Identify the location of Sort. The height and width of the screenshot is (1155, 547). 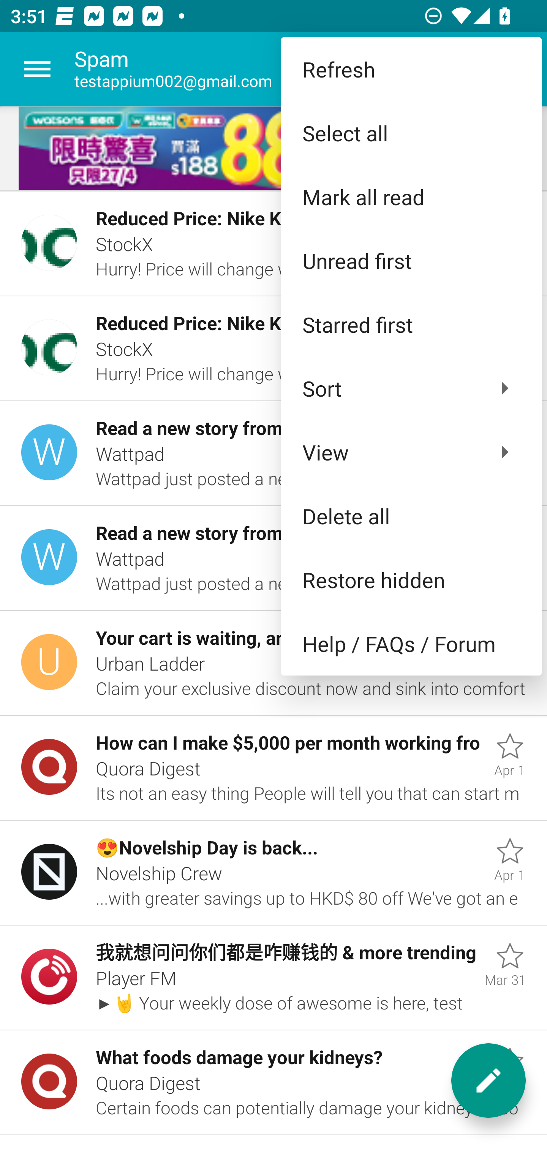
(411, 388).